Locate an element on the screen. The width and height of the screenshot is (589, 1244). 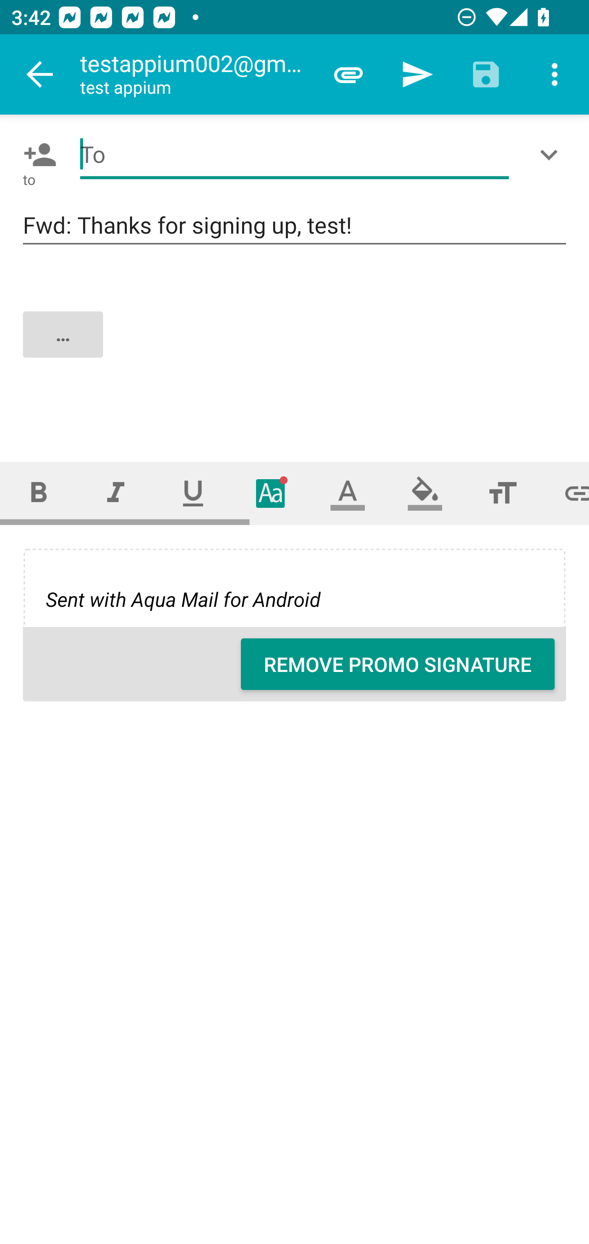

…
 is located at coordinates (295, 347).